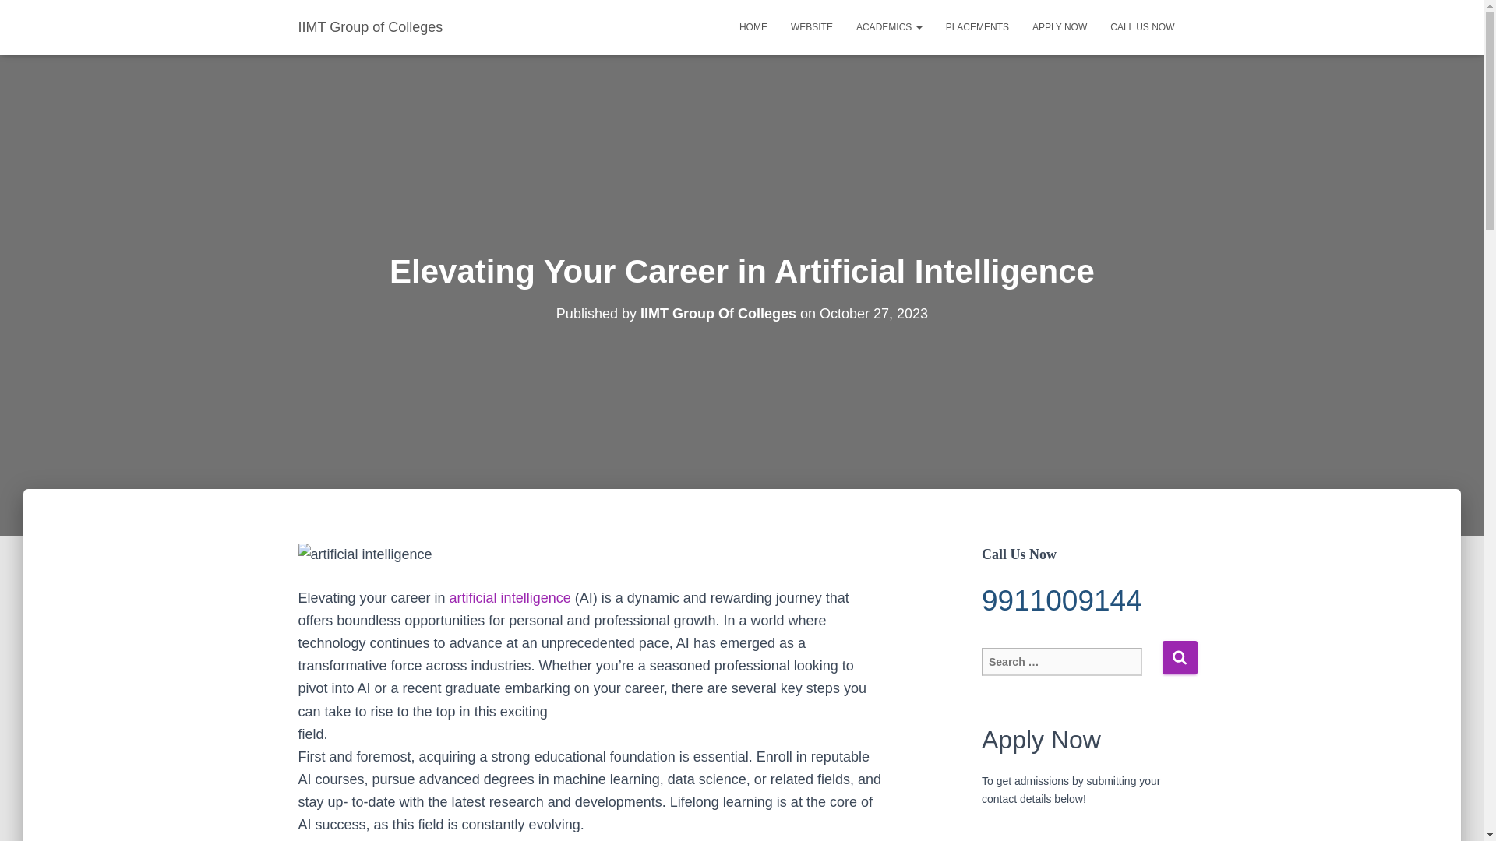  I want to click on CALL US NOW, so click(1142, 26).